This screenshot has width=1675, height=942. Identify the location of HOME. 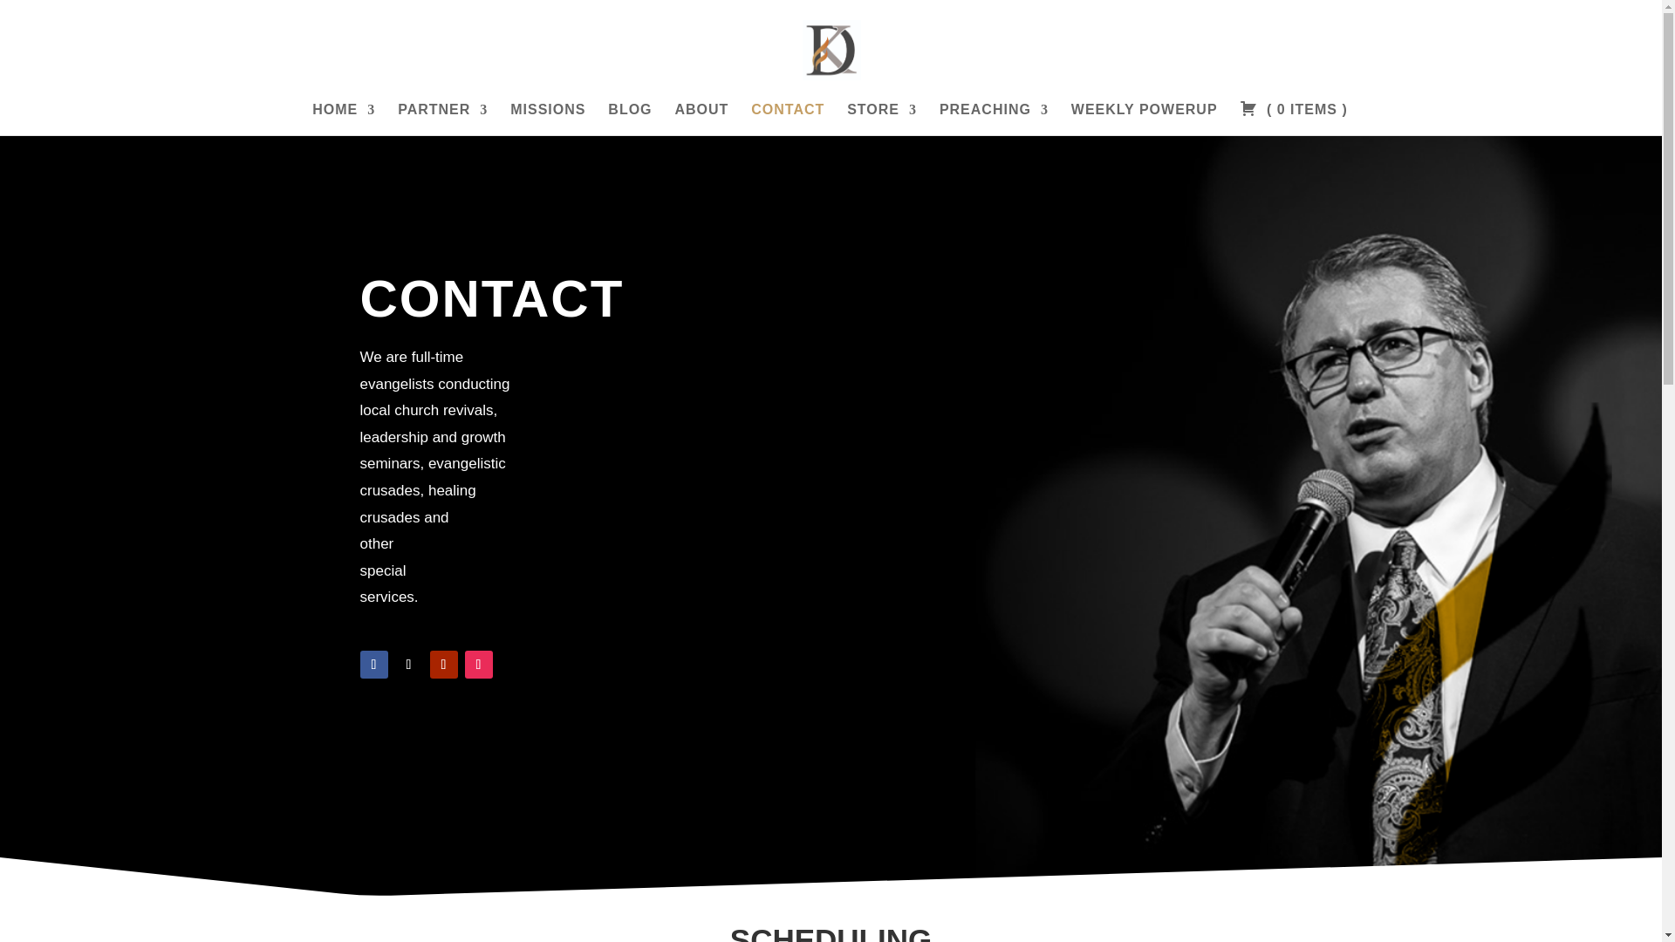
(344, 119).